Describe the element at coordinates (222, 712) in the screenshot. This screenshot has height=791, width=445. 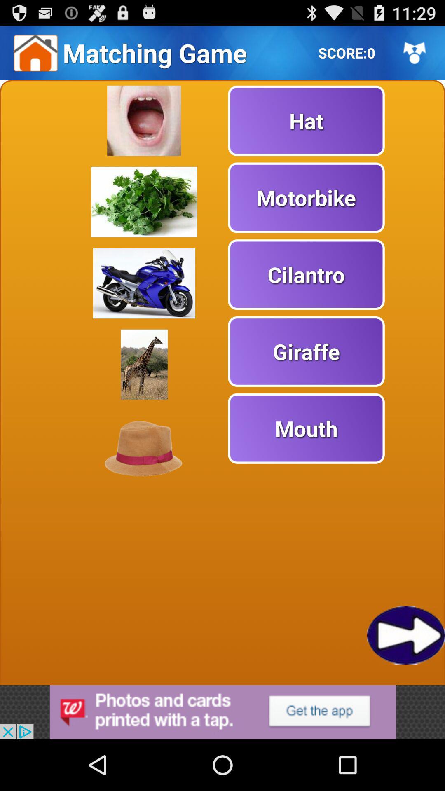
I see `advertisement link` at that location.